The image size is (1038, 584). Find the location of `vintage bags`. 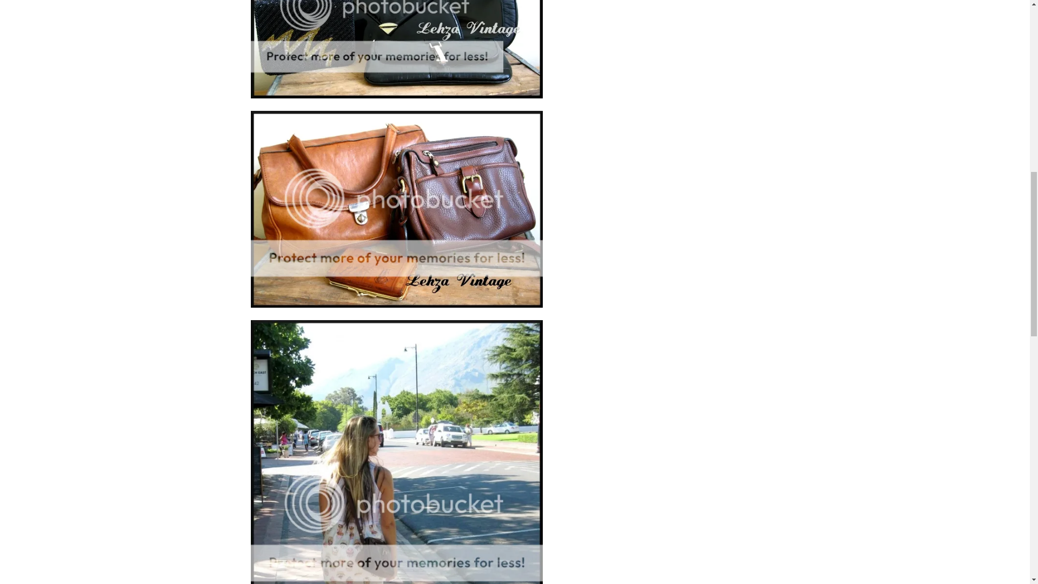

vintage bags is located at coordinates (397, 209).